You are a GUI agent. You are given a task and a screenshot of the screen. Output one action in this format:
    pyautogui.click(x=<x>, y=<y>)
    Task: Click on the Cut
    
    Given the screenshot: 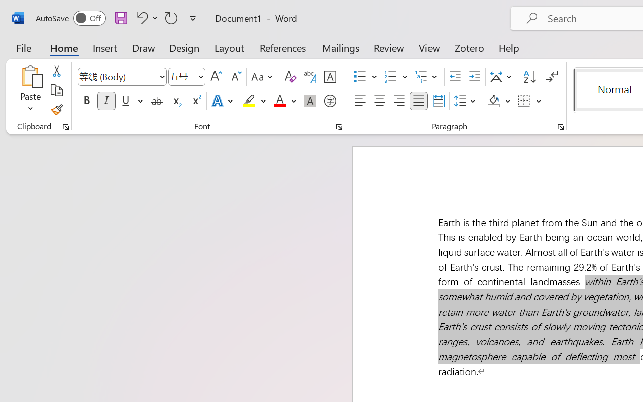 What is the action you would take?
    pyautogui.click(x=56, y=71)
    